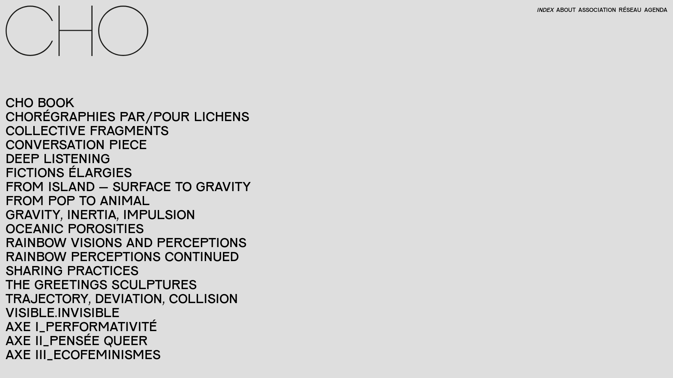 The width and height of the screenshot is (673, 378). What do you see at coordinates (72, 270) in the screenshot?
I see `SHARING PRACTICES` at bounding box center [72, 270].